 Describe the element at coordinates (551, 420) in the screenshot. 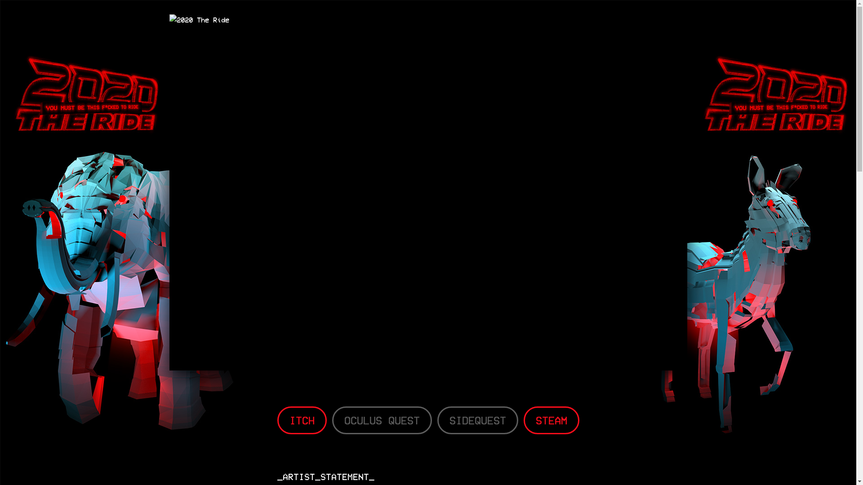

I see `STEAM` at that location.